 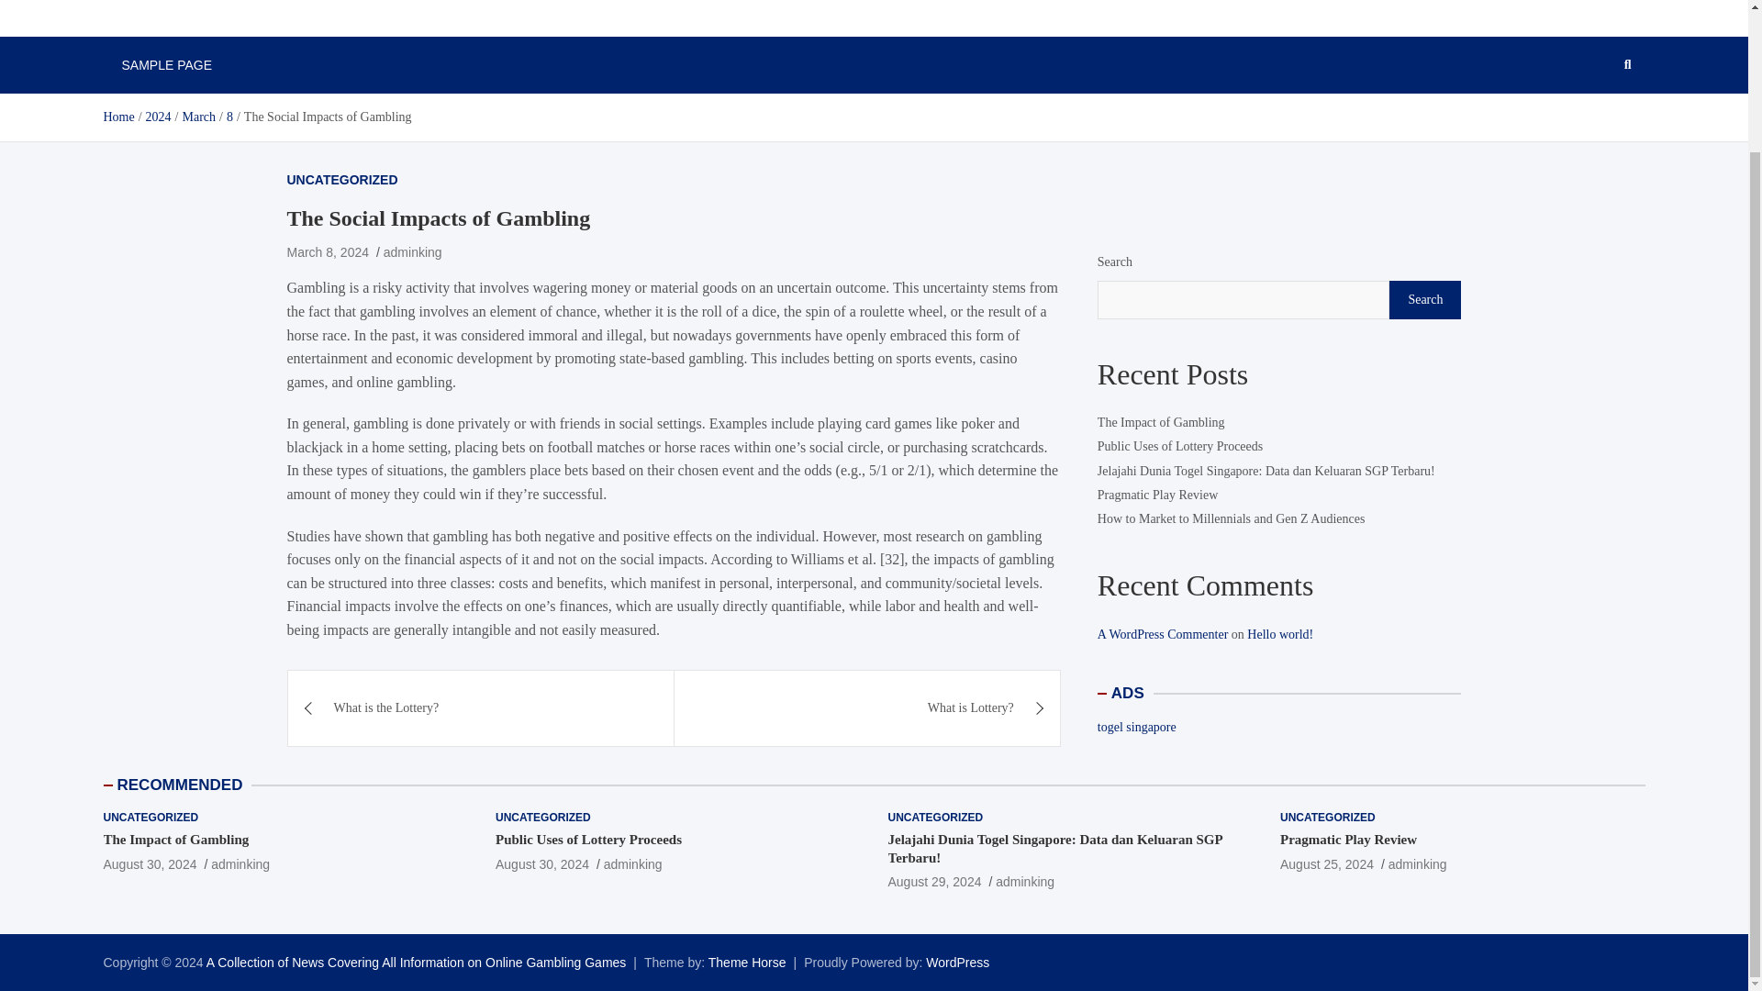 What do you see at coordinates (166, 64) in the screenshot?
I see `SAMPLE PAGE` at bounding box center [166, 64].